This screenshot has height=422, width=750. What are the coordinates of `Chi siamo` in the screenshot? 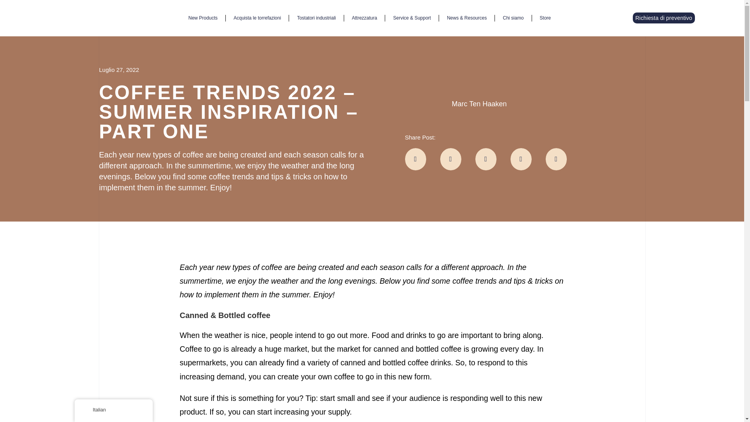 It's located at (513, 18).